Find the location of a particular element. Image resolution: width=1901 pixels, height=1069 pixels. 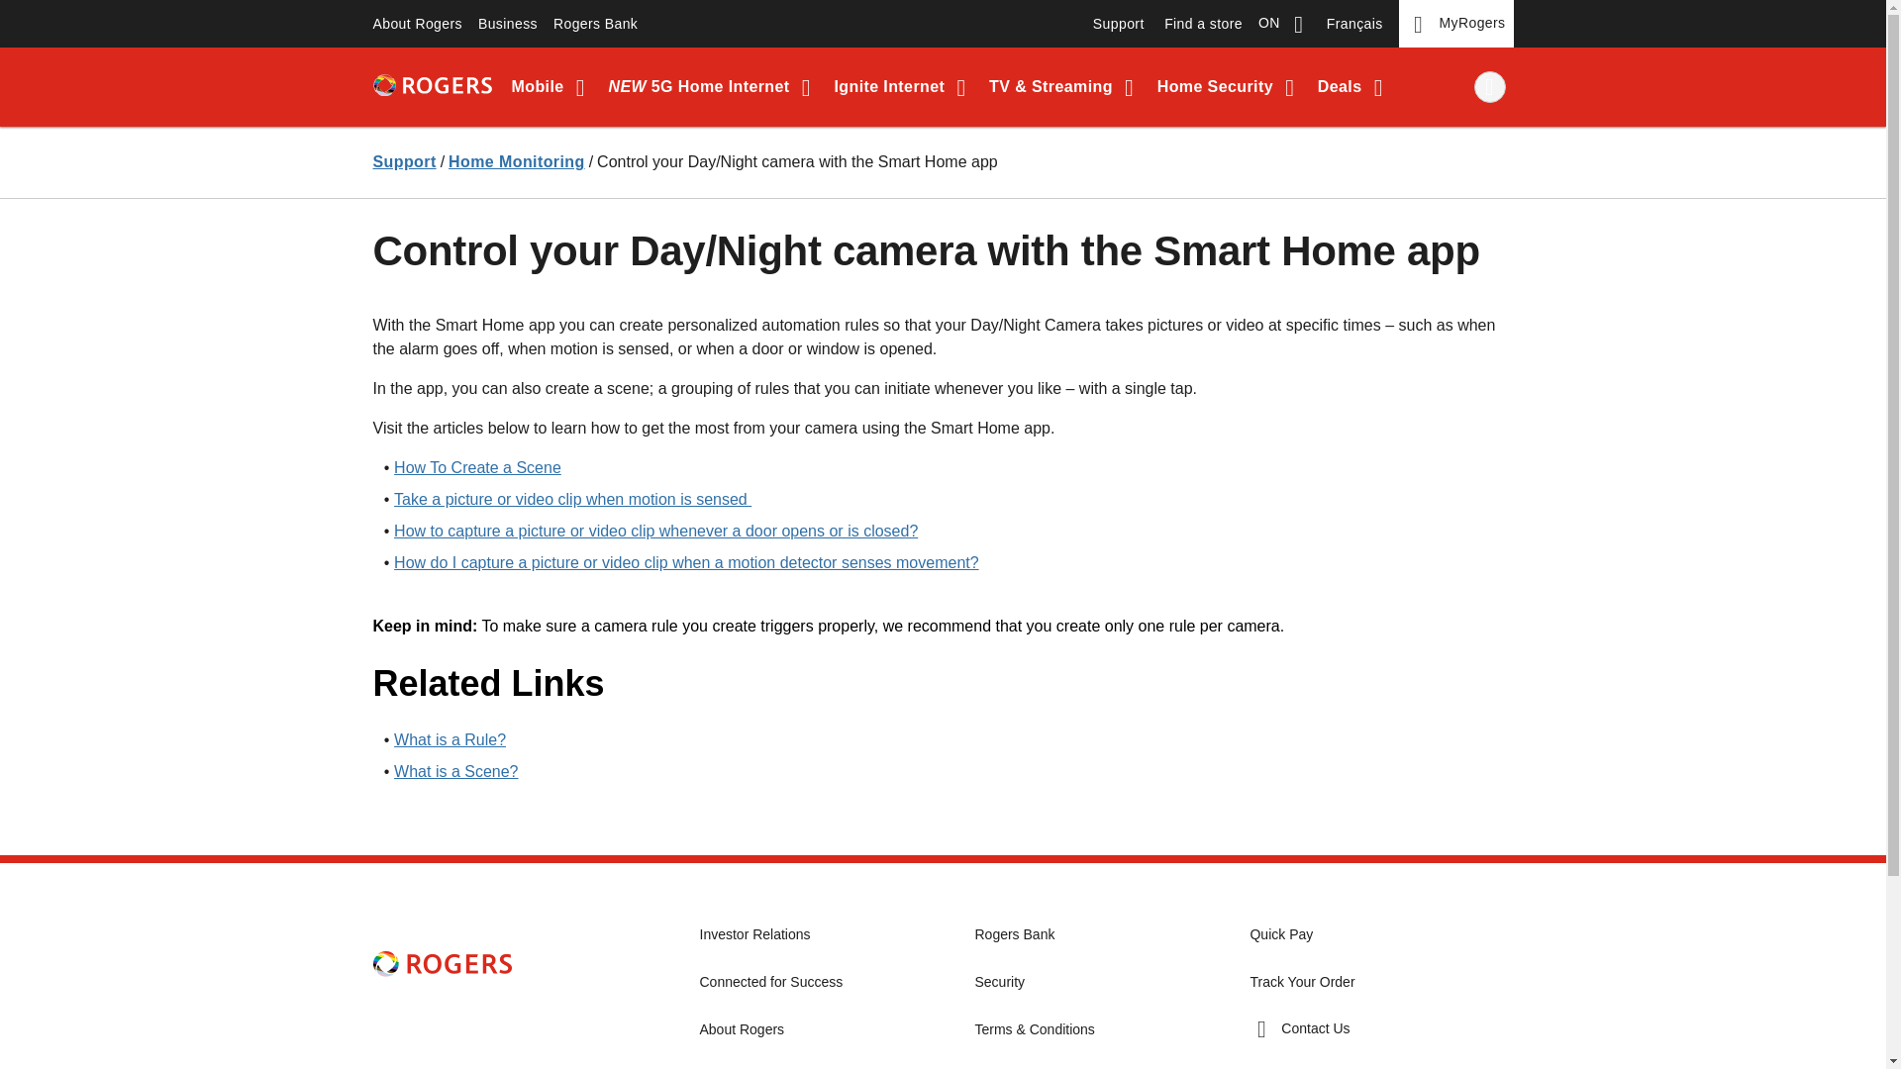

Business is located at coordinates (507, 24).